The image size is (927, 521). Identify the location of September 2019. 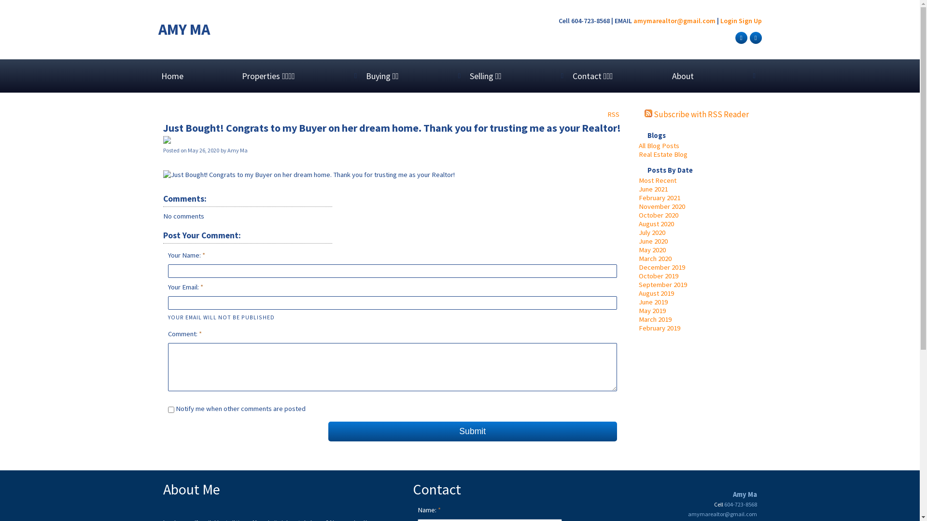
(662, 285).